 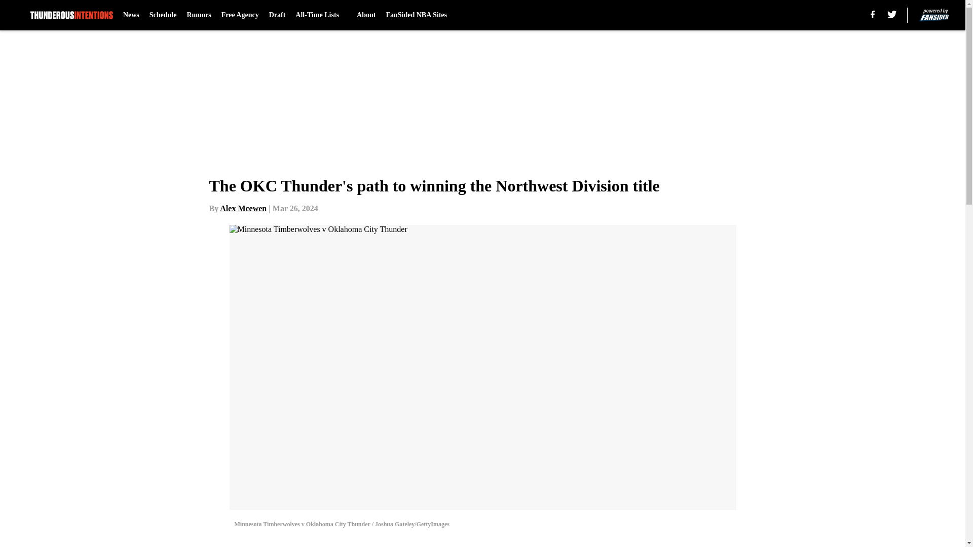 What do you see at coordinates (366, 15) in the screenshot?
I see `About` at bounding box center [366, 15].